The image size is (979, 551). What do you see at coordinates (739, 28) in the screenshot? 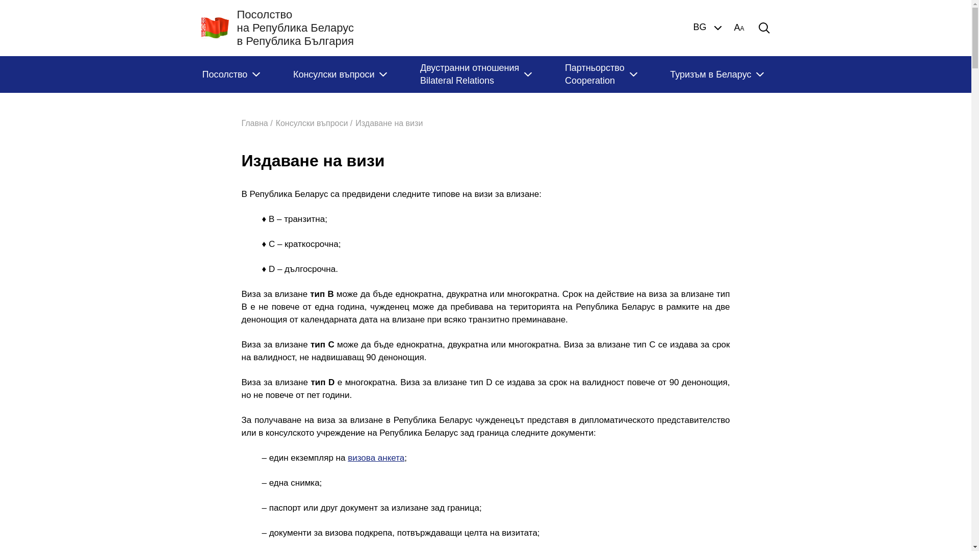
I see `AA` at bounding box center [739, 28].